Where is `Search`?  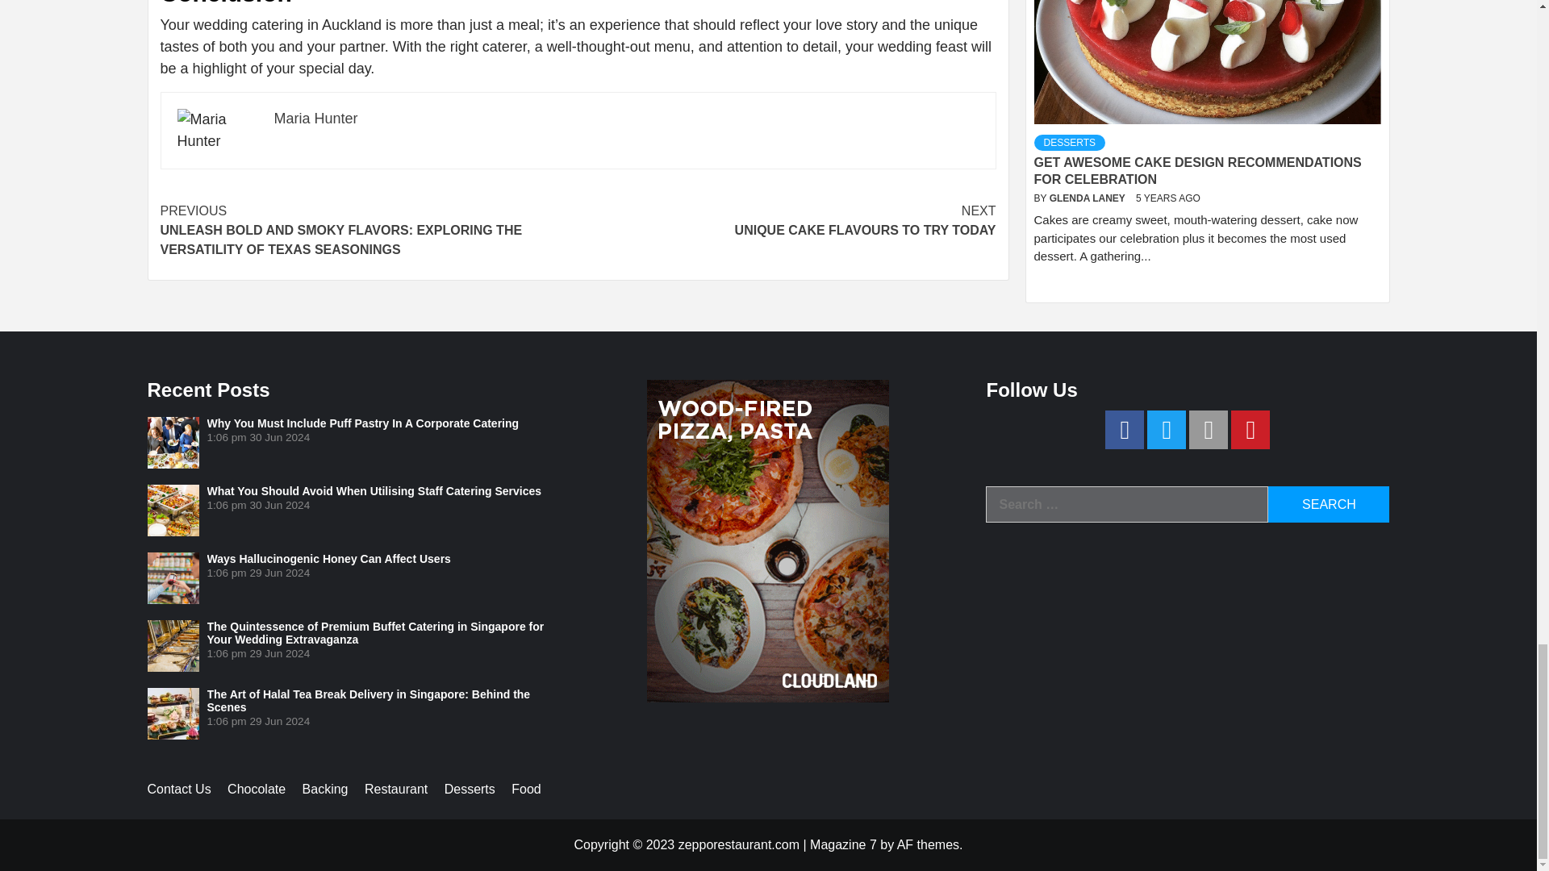
Search is located at coordinates (1329, 504).